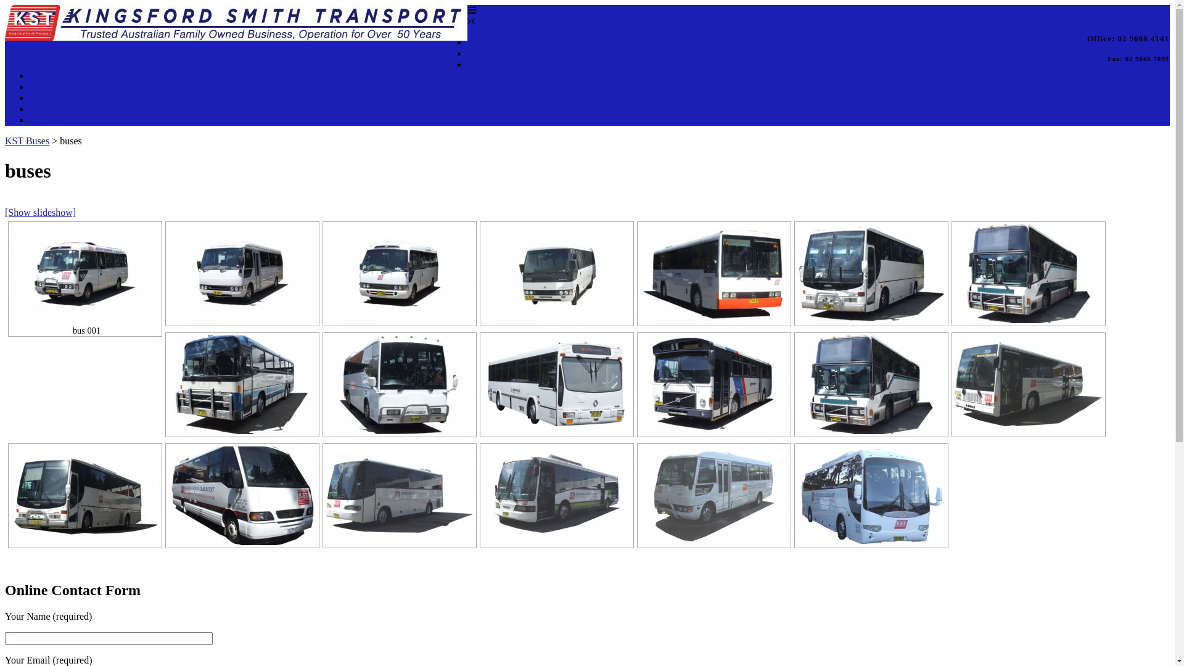 This screenshot has height=666, width=1184. Describe the element at coordinates (400, 274) in the screenshot. I see ` ` at that location.